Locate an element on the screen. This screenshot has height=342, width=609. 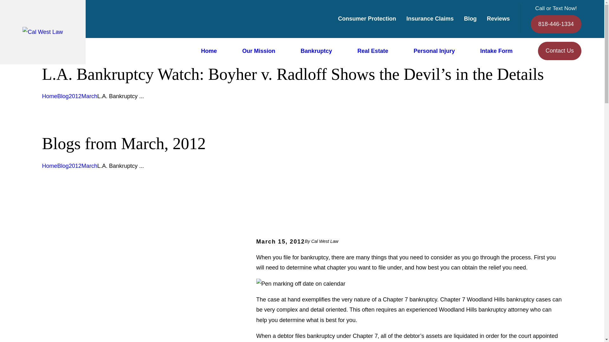
Go Home is located at coordinates (49, 96).